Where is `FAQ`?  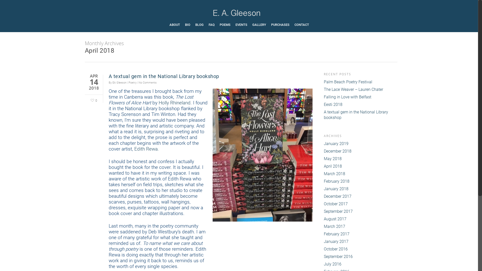 FAQ is located at coordinates (211, 27).